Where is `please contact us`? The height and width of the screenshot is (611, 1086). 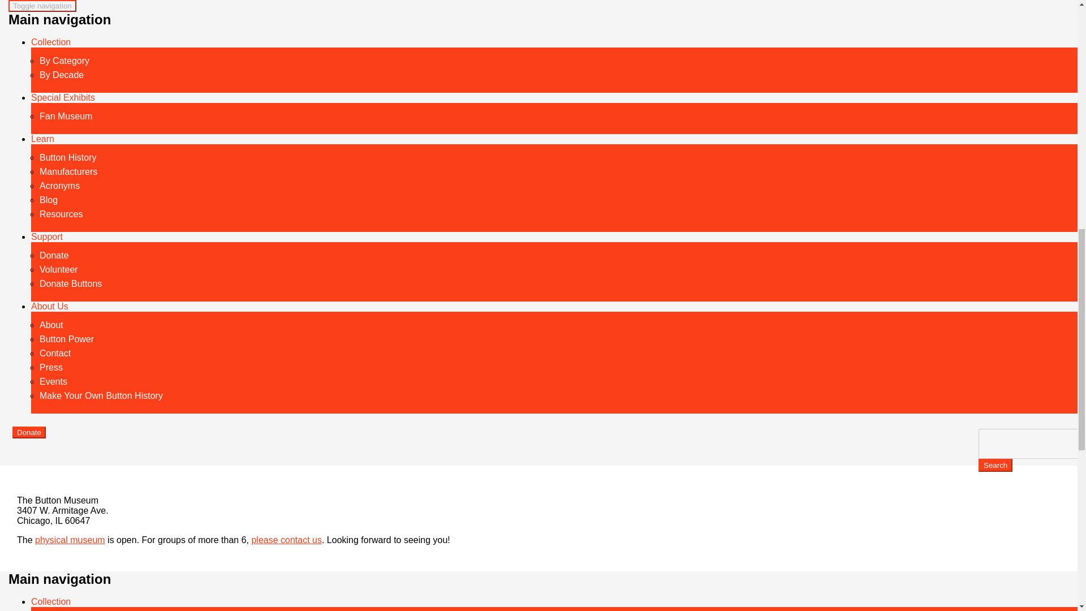
please contact us is located at coordinates (286, 540).